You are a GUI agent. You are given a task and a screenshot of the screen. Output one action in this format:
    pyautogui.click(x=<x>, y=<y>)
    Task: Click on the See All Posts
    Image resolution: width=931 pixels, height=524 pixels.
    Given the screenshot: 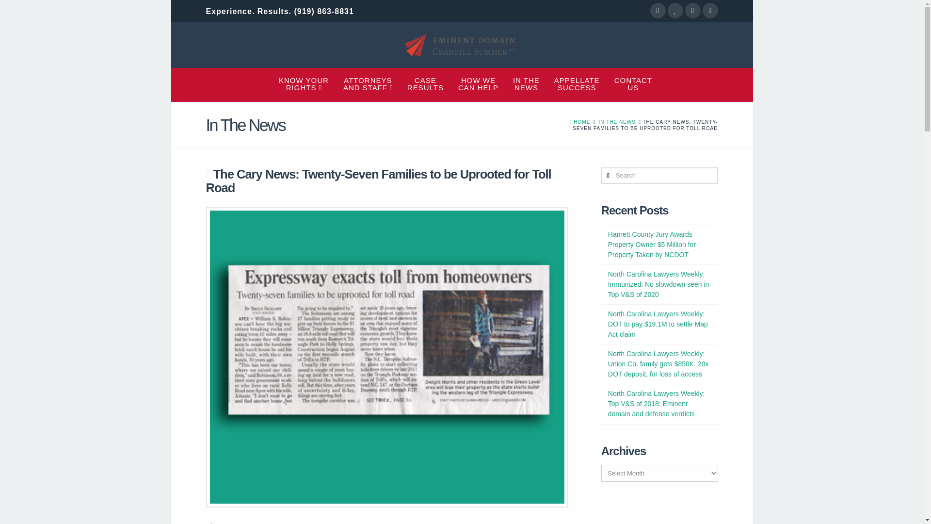 What is the action you would take?
    pyautogui.click(x=633, y=84)
    